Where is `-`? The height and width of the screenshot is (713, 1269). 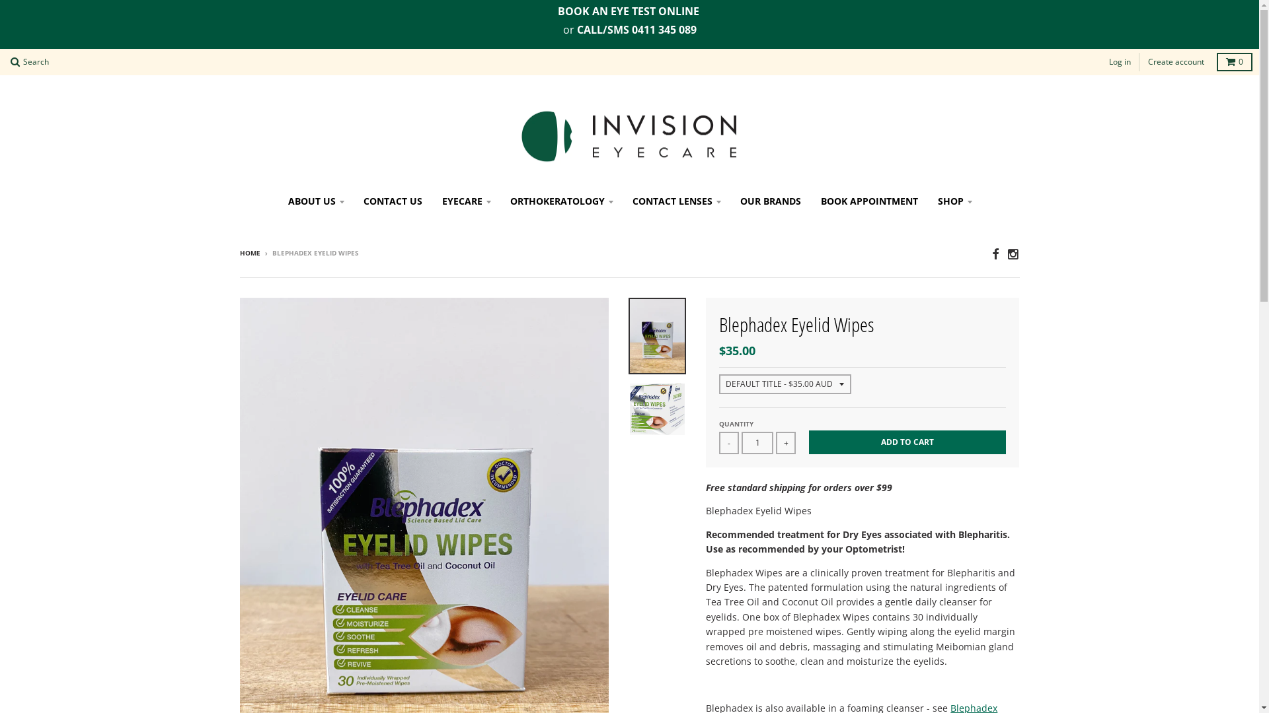 - is located at coordinates (729, 443).